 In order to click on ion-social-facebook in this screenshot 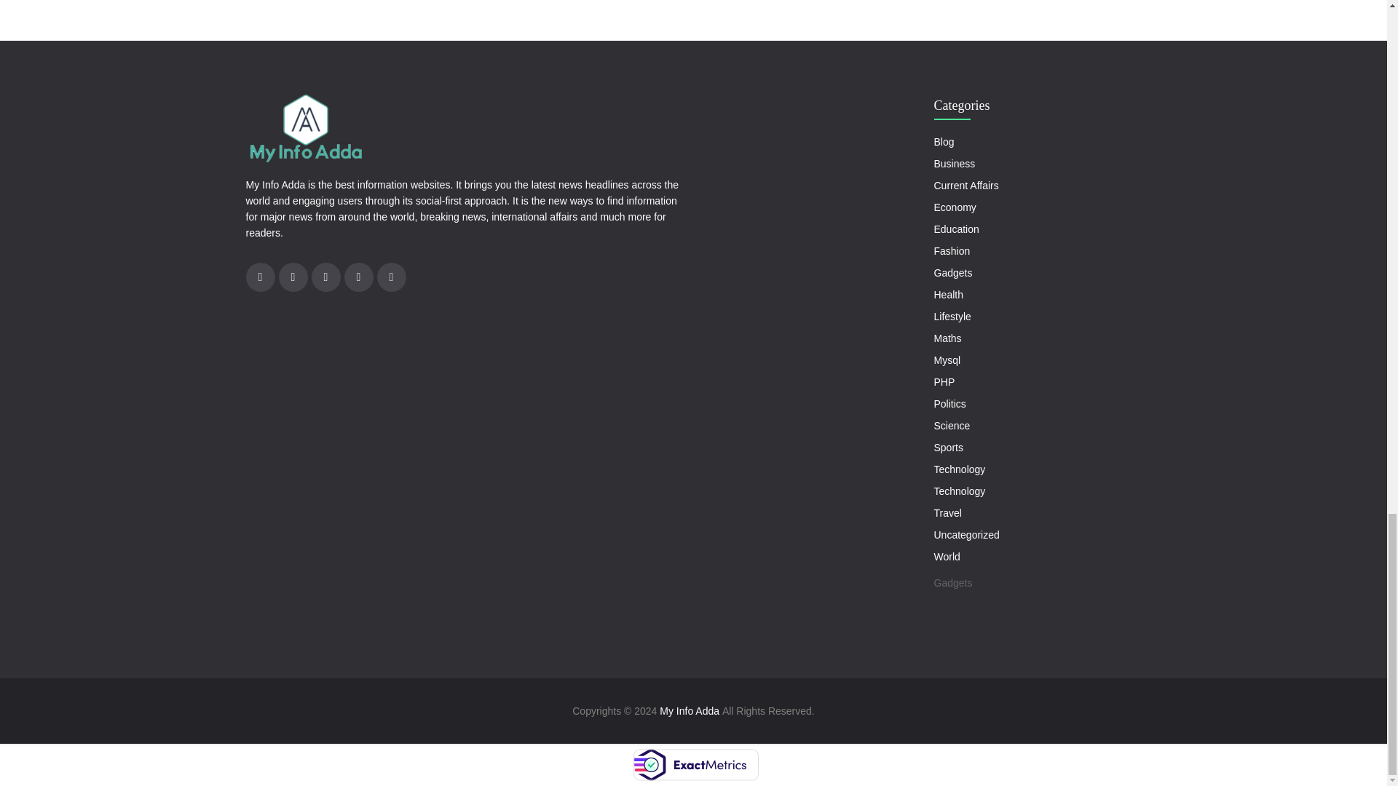, I will do `click(261, 277)`.